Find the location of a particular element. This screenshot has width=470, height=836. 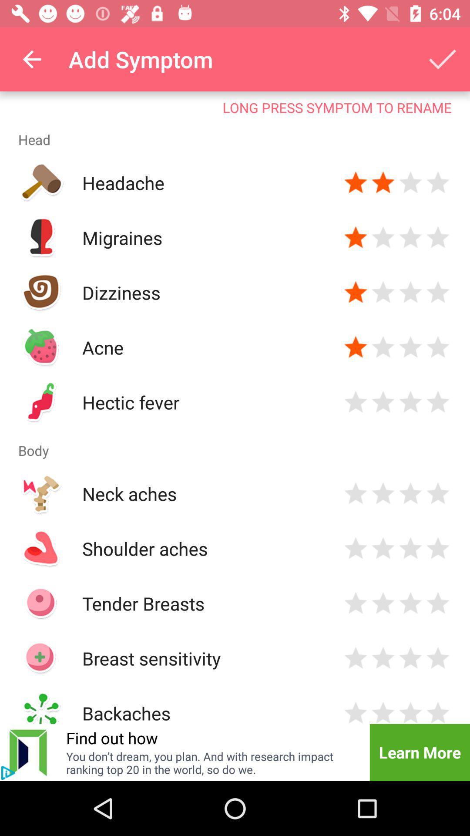

ratings is located at coordinates (438, 238).